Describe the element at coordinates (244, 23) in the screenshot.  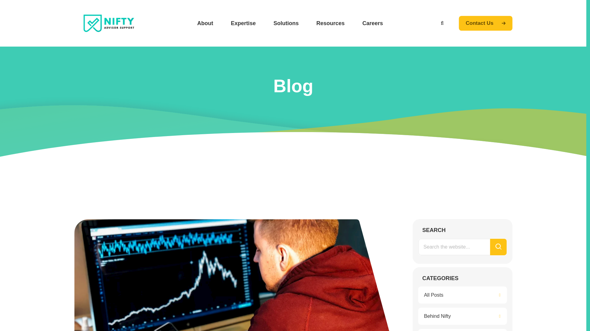
I see `Expertise` at that location.